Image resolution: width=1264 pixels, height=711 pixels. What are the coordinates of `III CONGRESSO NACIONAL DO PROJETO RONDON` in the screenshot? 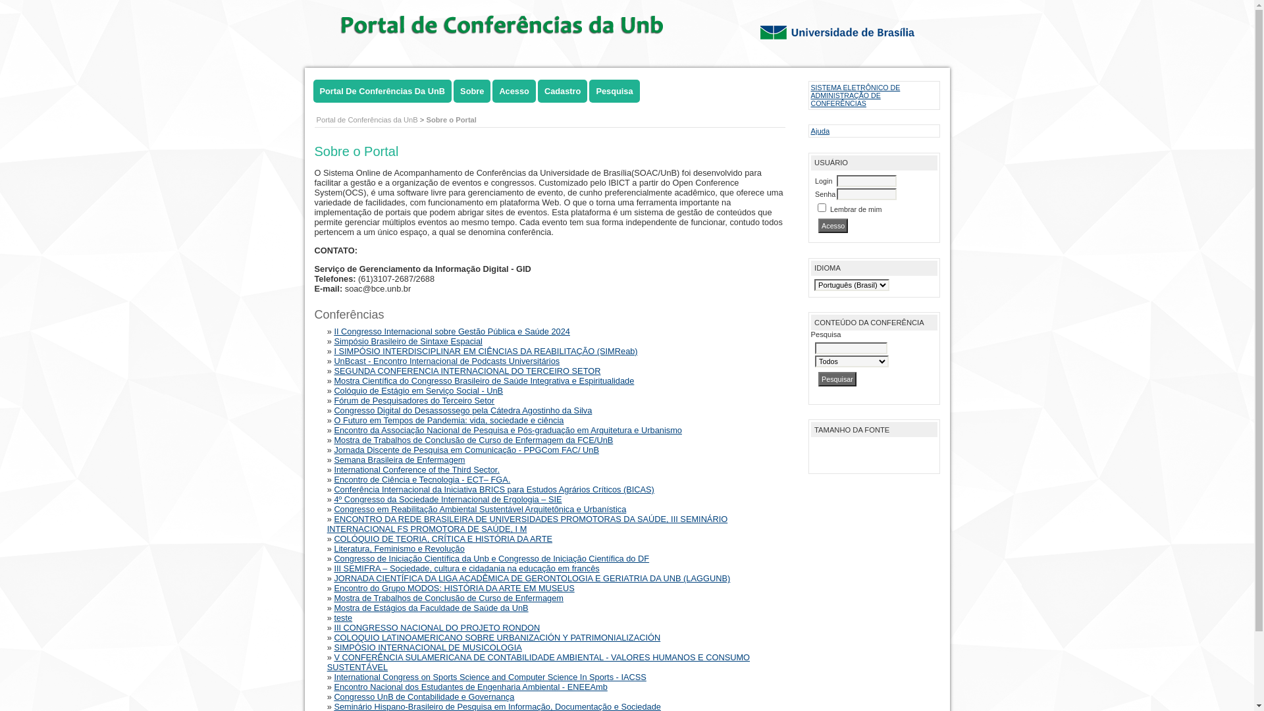 It's located at (436, 628).